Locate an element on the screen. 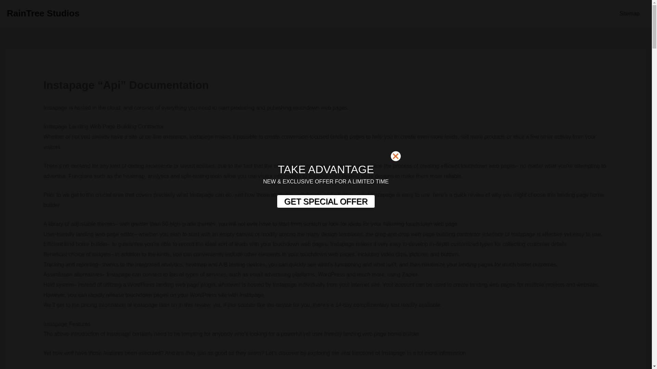 Image resolution: width=657 pixels, height=369 pixels. GET SPECIAL OFFER is located at coordinates (325, 202).